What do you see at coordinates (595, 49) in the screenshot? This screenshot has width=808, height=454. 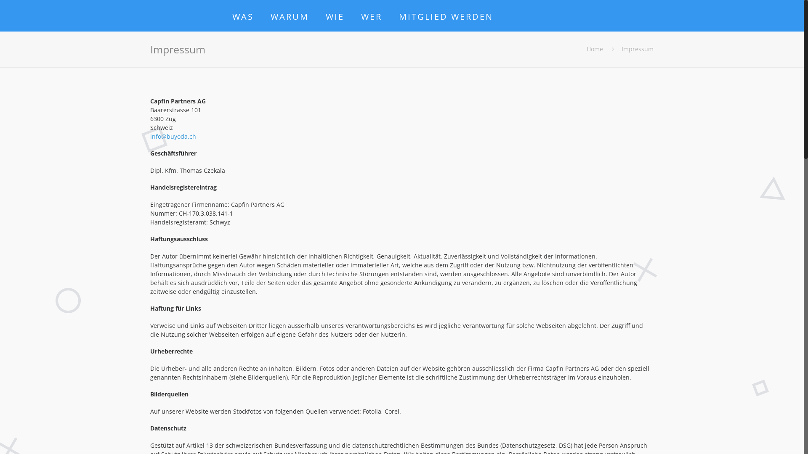 I see `Home` at bounding box center [595, 49].